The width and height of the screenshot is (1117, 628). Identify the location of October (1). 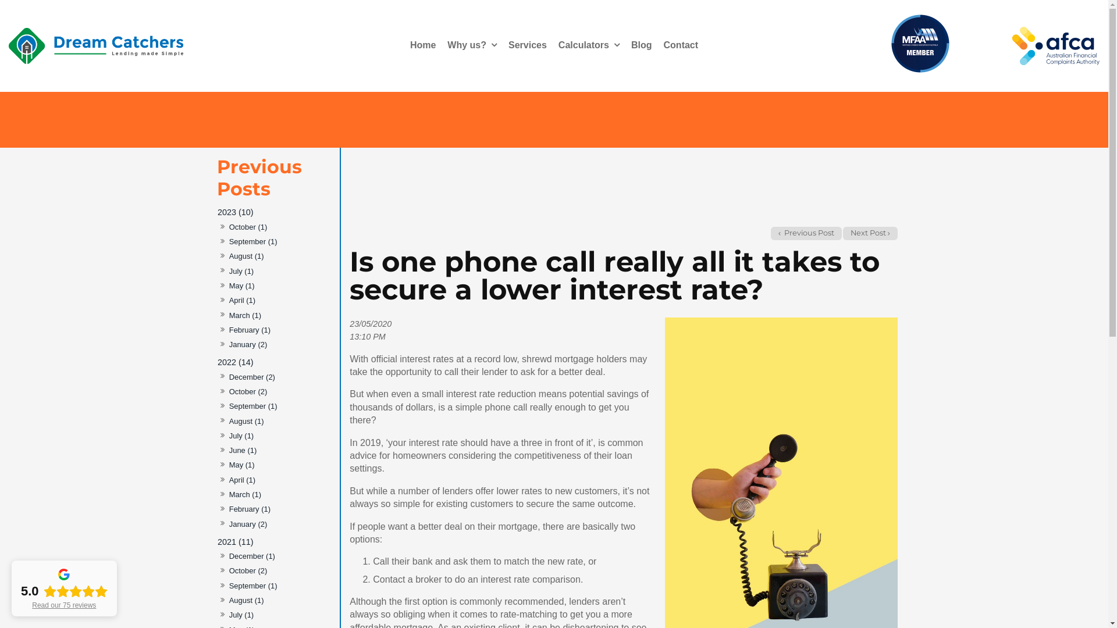
(248, 228).